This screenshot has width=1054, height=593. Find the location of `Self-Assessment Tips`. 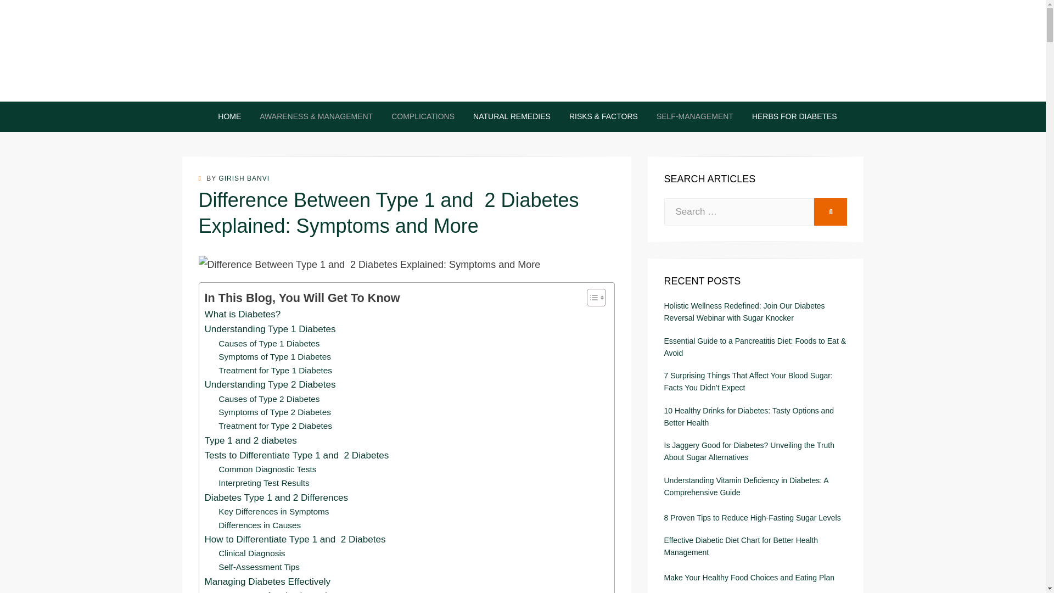

Self-Assessment Tips is located at coordinates (259, 567).